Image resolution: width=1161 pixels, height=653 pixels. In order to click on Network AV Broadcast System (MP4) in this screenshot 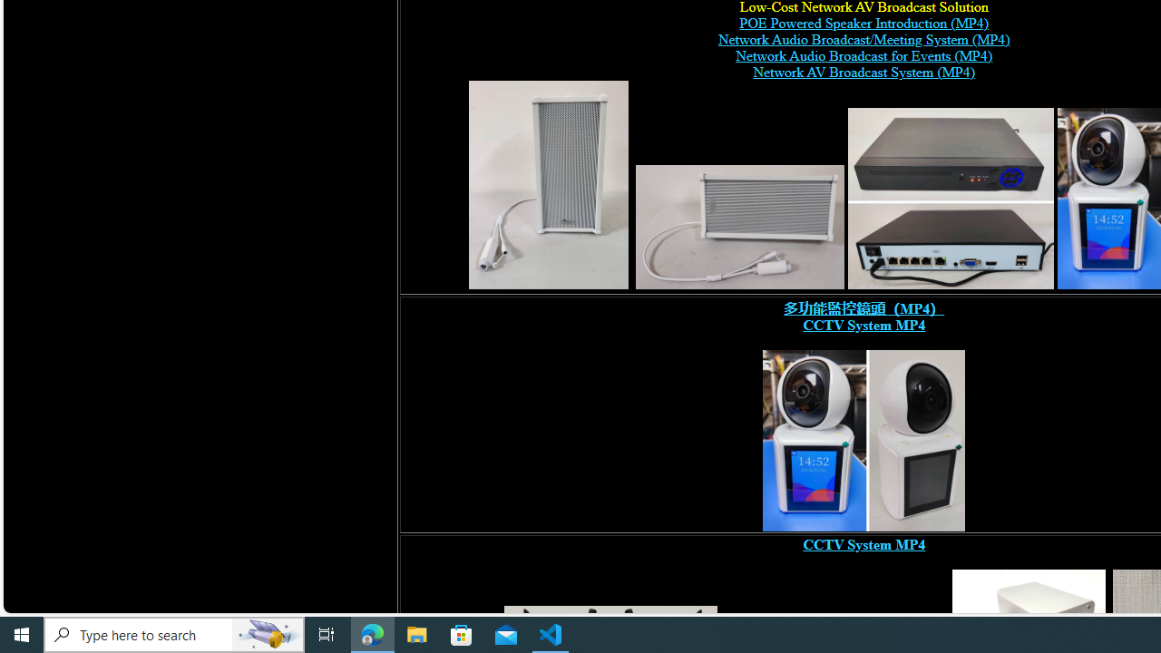, I will do `click(863, 73)`.